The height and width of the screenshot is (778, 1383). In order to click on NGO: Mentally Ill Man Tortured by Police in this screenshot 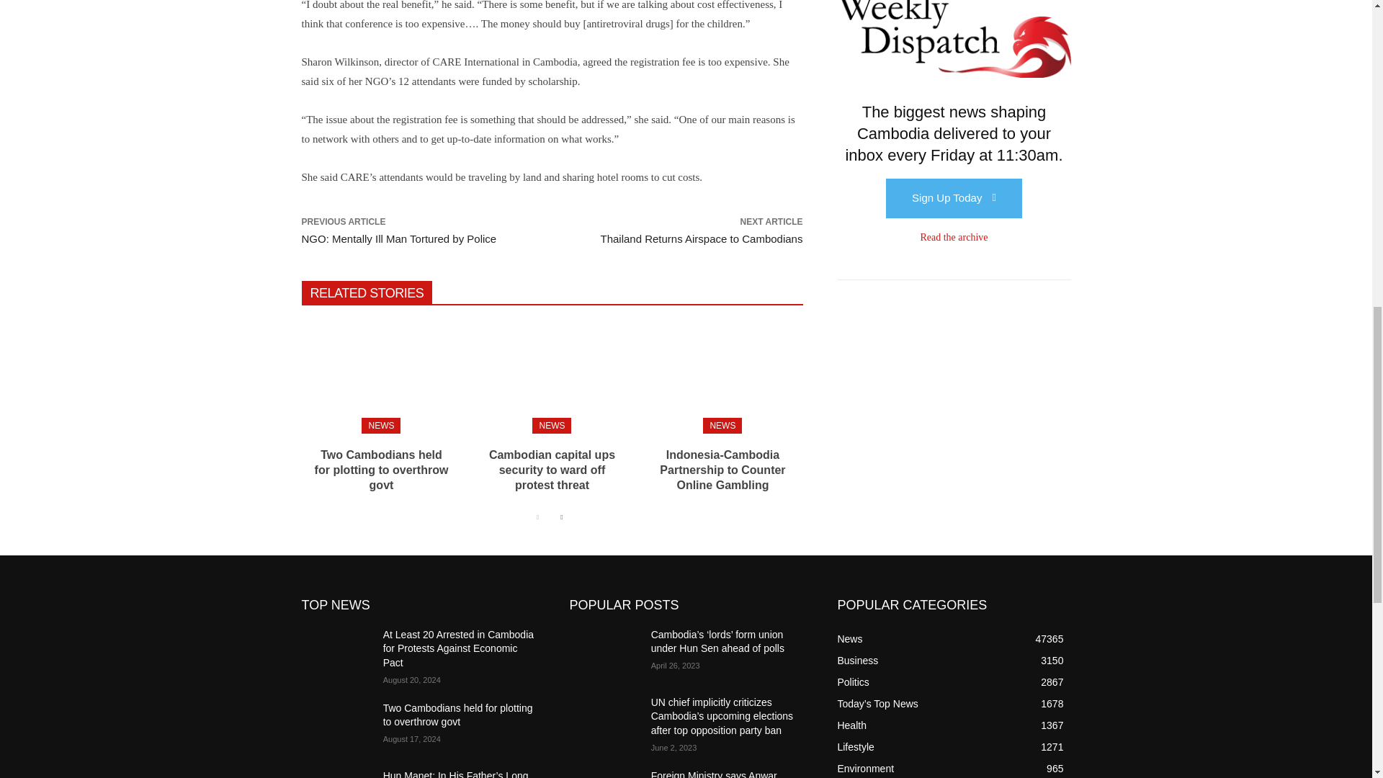, I will do `click(399, 238)`.